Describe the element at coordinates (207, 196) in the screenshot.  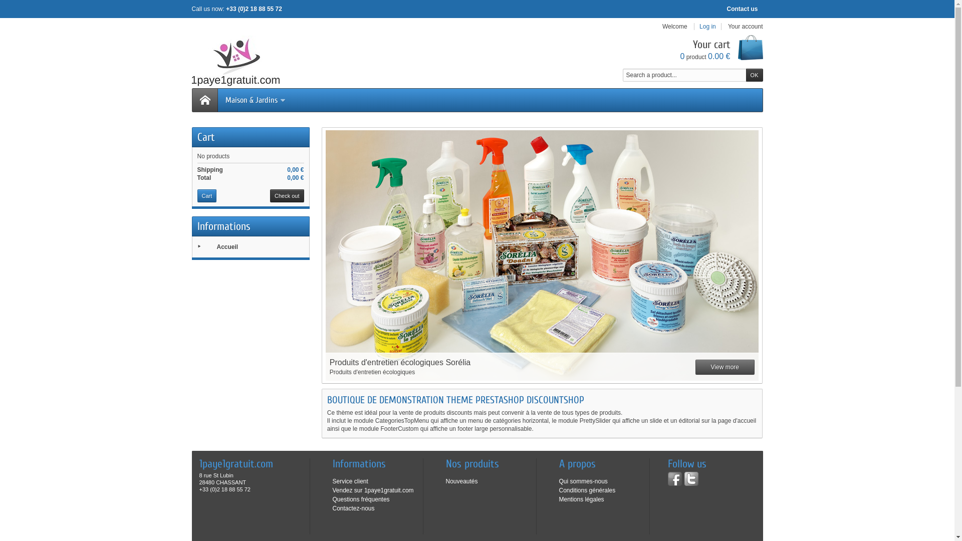
I see `Cart` at that location.